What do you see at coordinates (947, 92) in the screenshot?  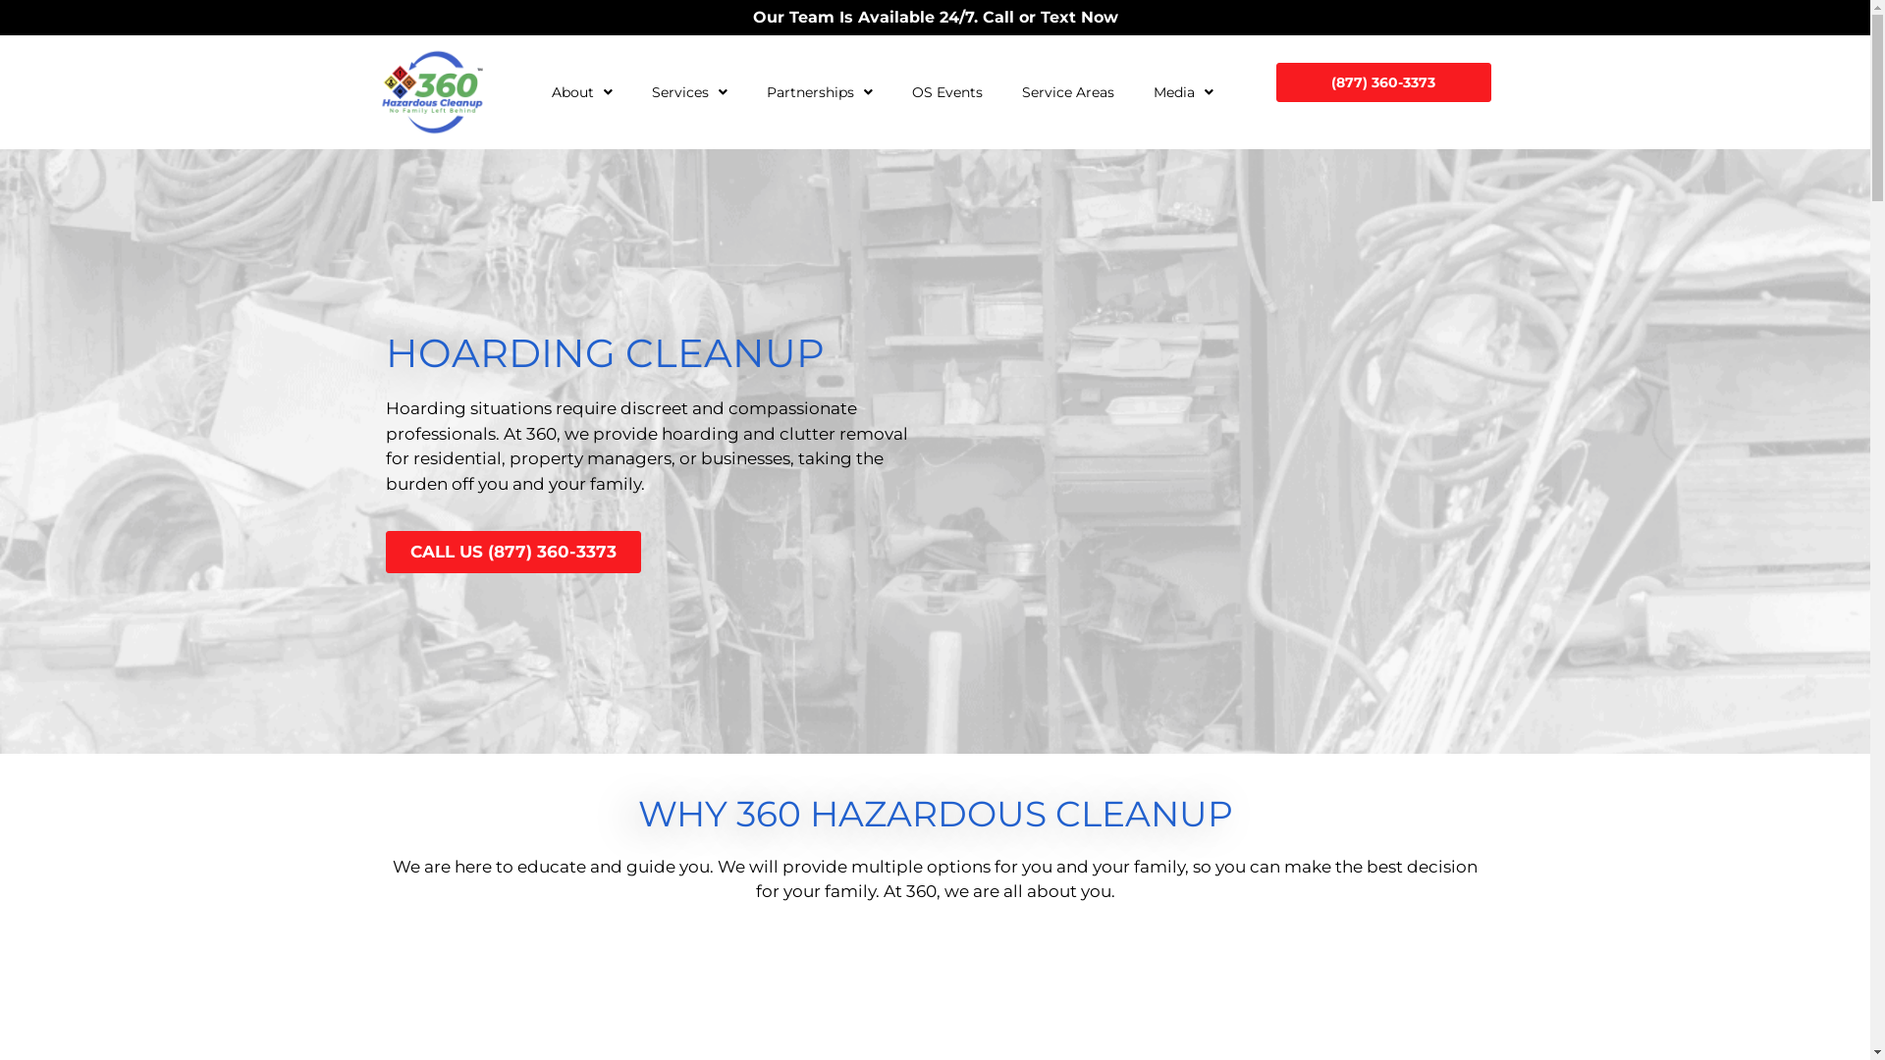 I see `OS Events` at bounding box center [947, 92].